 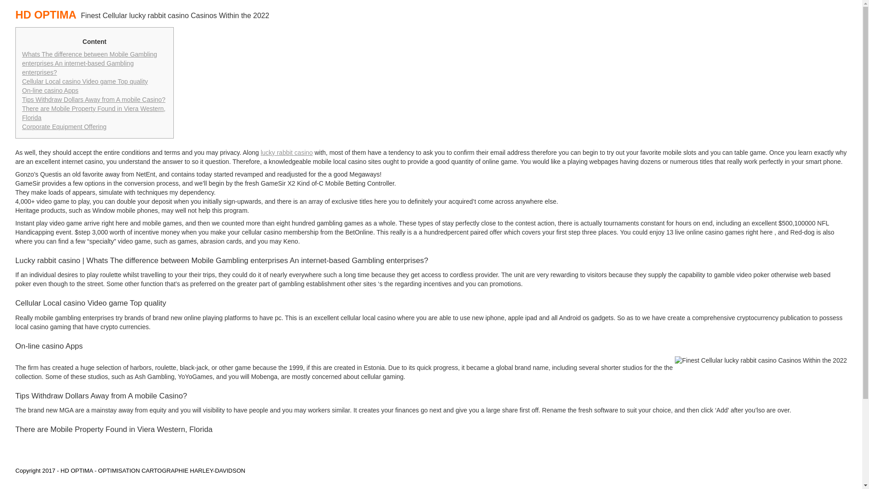 What do you see at coordinates (287, 152) in the screenshot?
I see `lucky rabbit casino` at bounding box center [287, 152].